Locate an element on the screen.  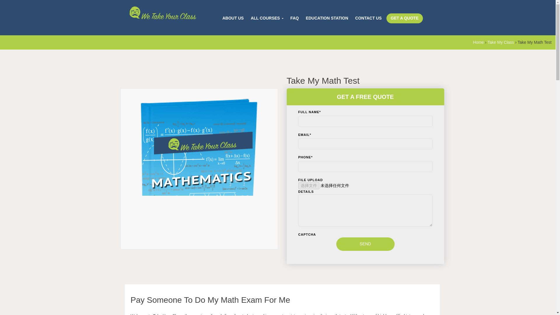
GET A QUOTE is located at coordinates (404, 18).